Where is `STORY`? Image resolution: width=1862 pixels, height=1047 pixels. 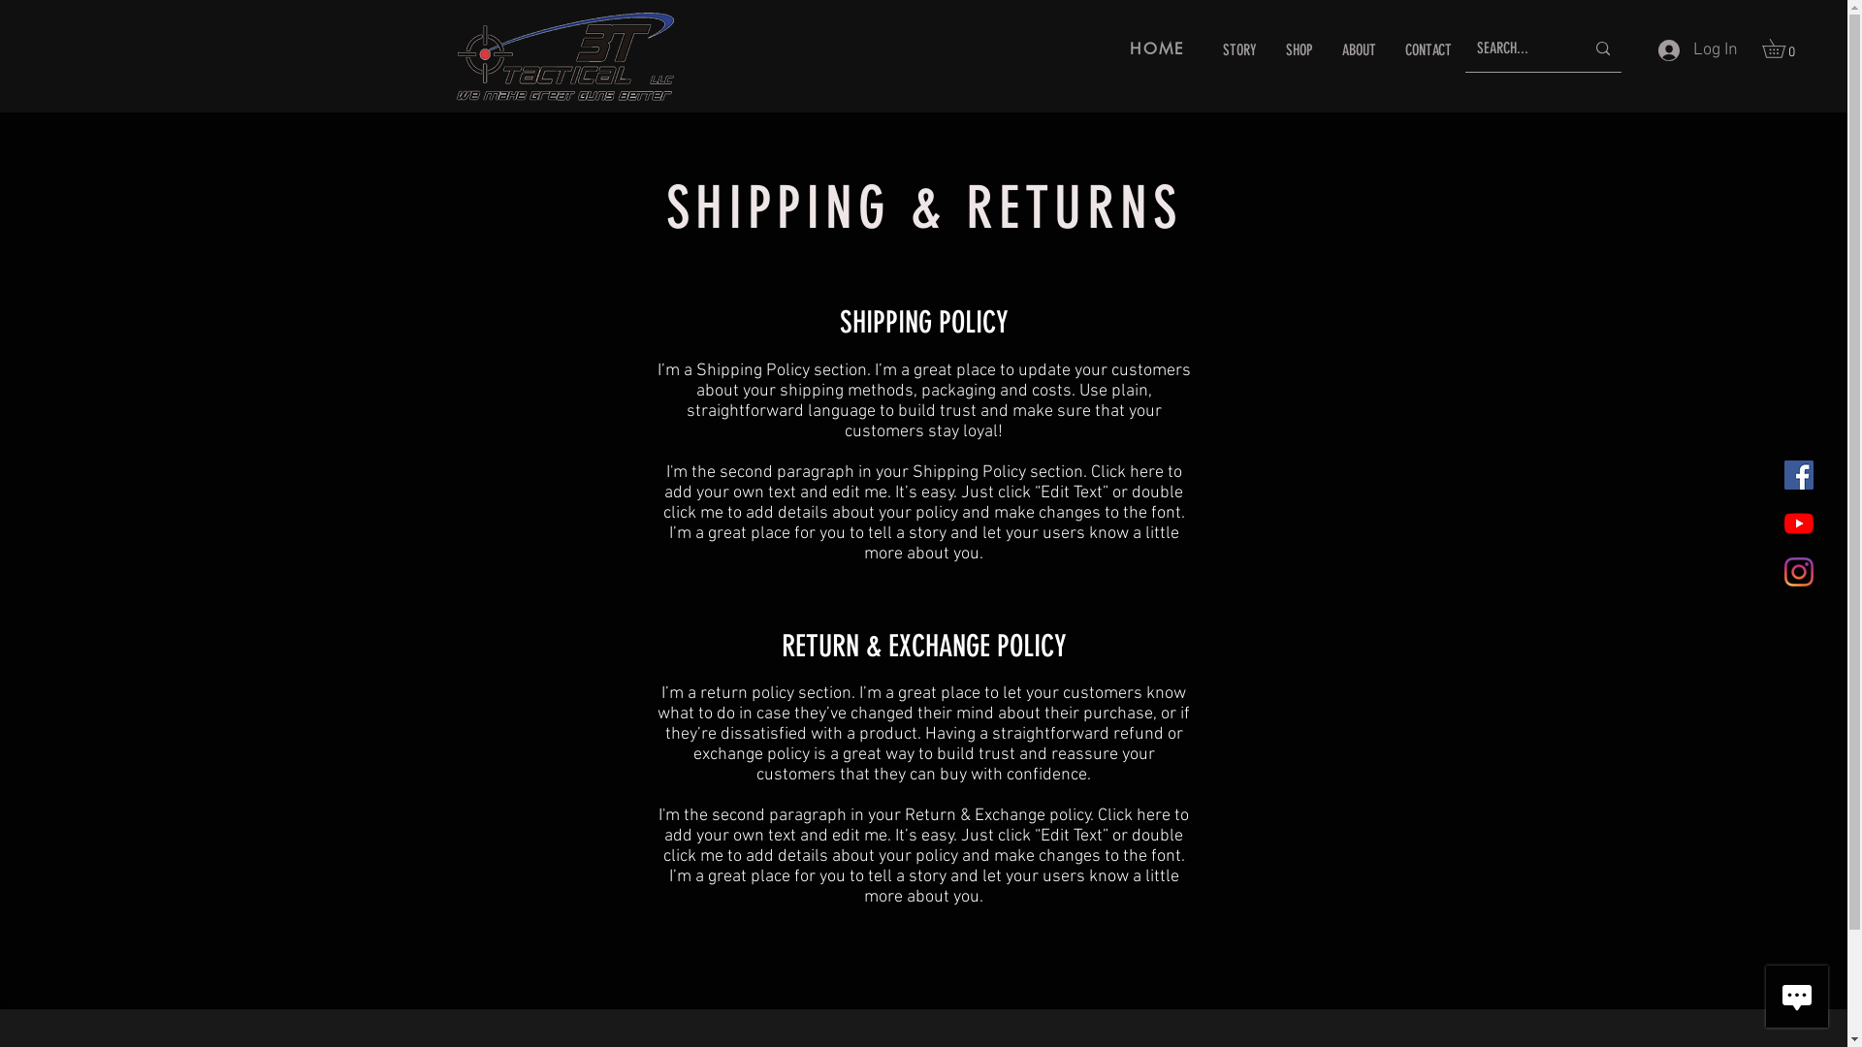 STORY is located at coordinates (1239, 50).